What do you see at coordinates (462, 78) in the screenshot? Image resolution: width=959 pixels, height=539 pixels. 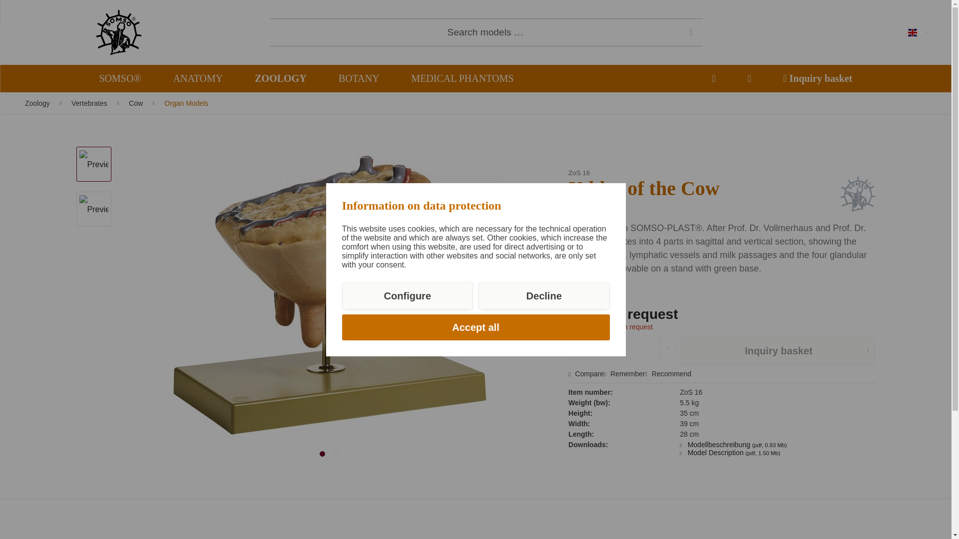 I see `Medical Phantoms` at bounding box center [462, 78].